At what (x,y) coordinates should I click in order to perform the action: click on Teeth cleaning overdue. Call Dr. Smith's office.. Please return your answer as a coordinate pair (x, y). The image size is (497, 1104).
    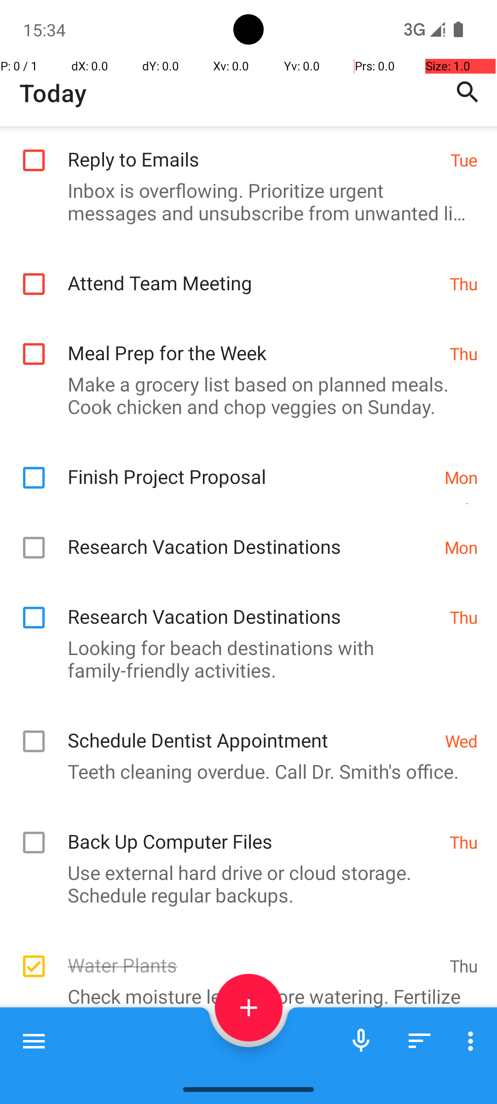
    Looking at the image, I should click on (244, 771).